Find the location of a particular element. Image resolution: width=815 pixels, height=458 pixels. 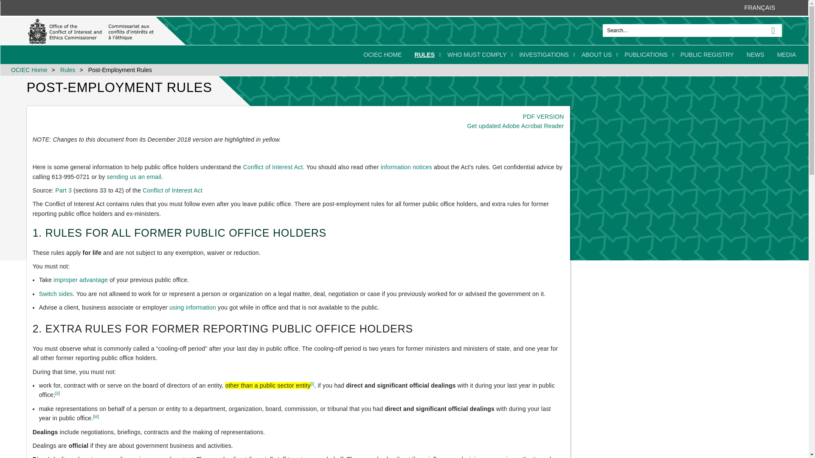

Search... is located at coordinates (692, 31).